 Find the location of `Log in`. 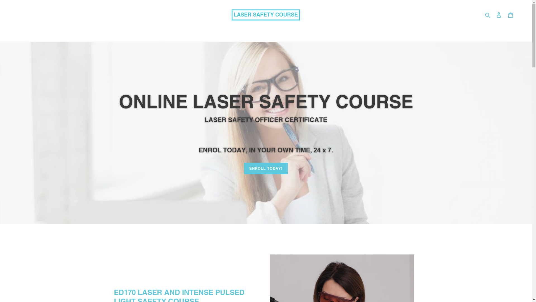

Log in is located at coordinates (499, 15).